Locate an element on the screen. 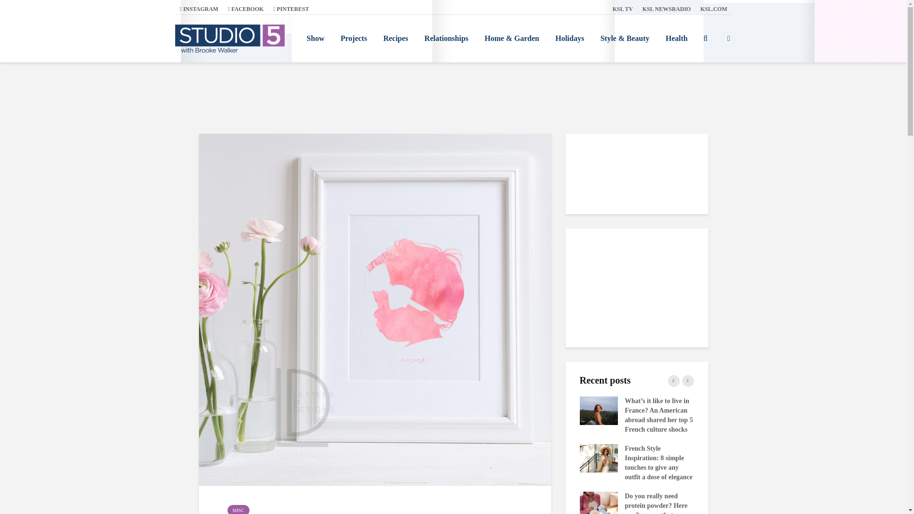 This screenshot has width=914, height=514. Recipes is located at coordinates (395, 38).